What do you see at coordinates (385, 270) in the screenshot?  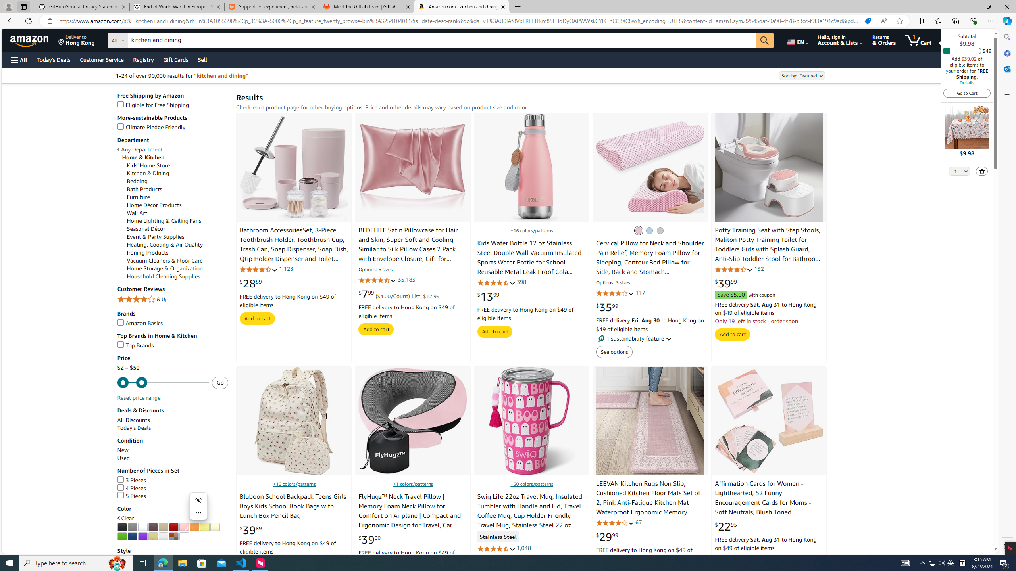 I see `6 sizes` at bounding box center [385, 270].